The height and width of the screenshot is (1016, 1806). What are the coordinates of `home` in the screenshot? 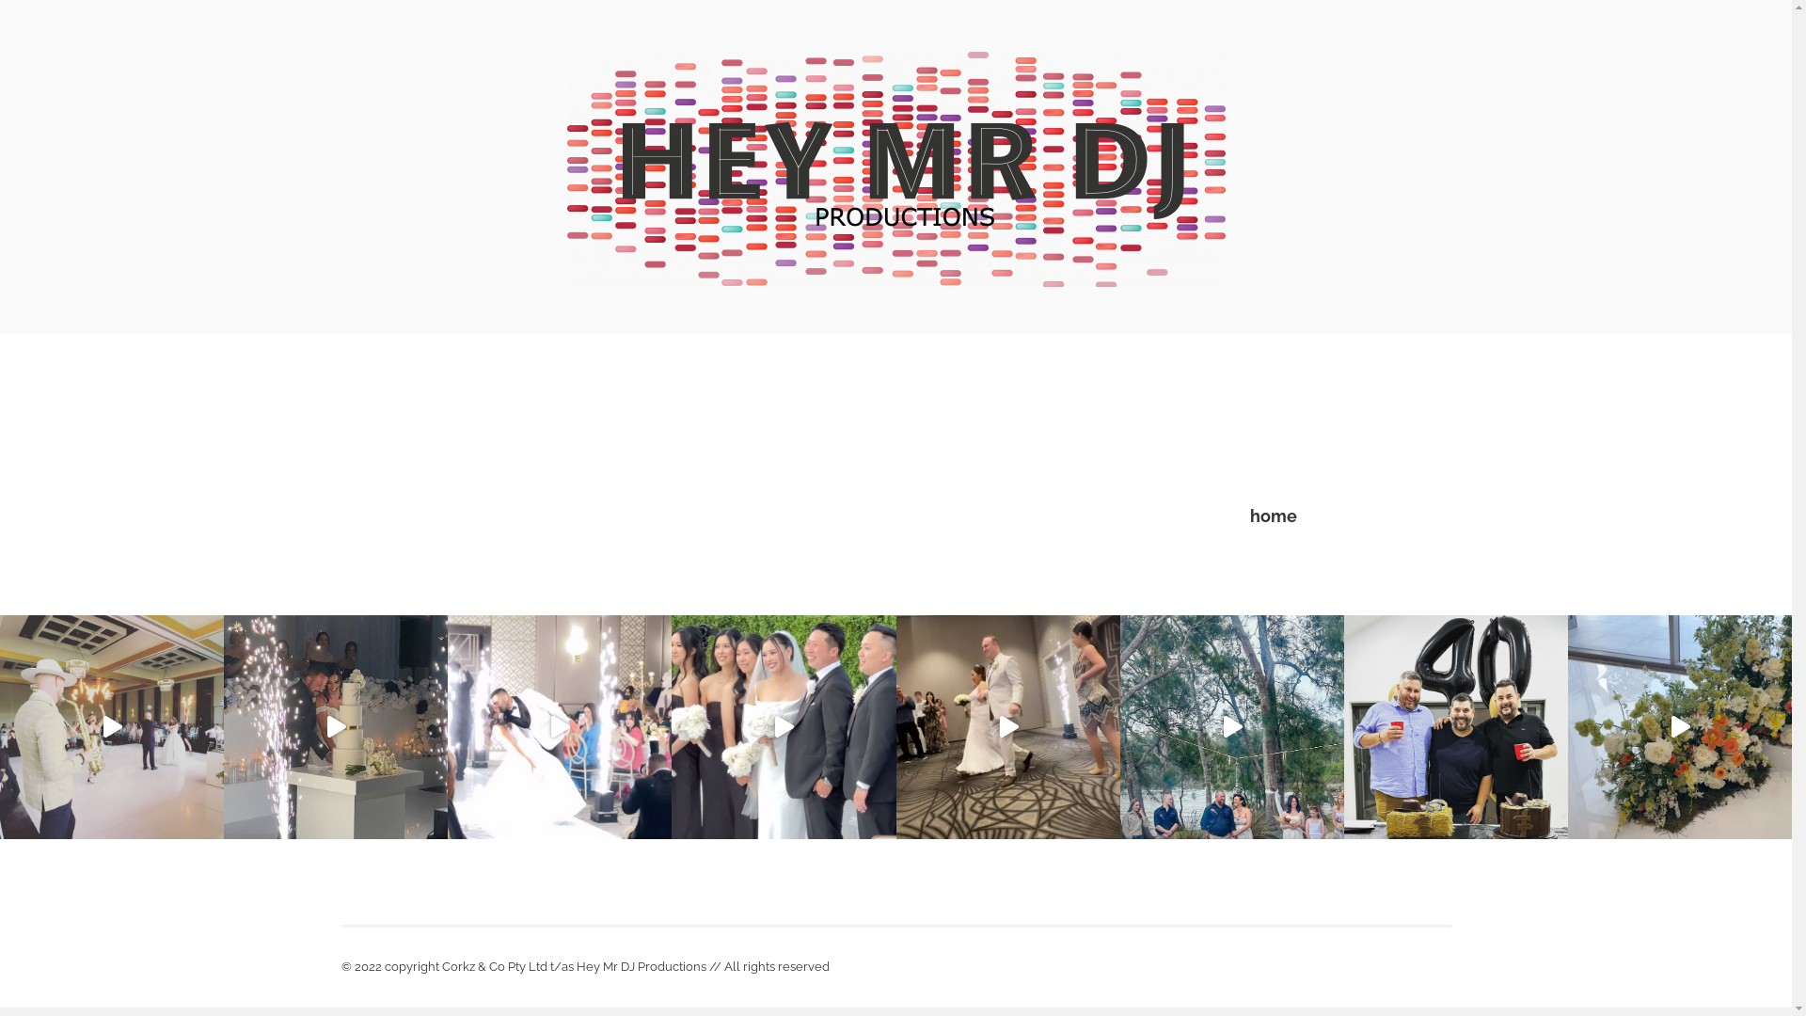 It's located at (1273, 516).